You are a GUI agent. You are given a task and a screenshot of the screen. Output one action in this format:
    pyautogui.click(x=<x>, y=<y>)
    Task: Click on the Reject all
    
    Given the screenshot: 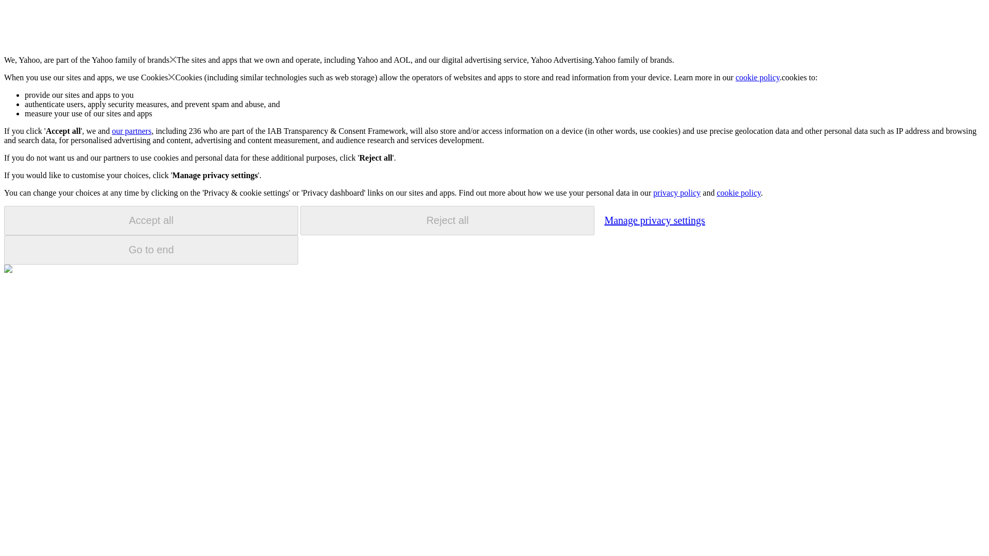 What is the action you would take?
    pyautogui.click(x=447, y=220)
    